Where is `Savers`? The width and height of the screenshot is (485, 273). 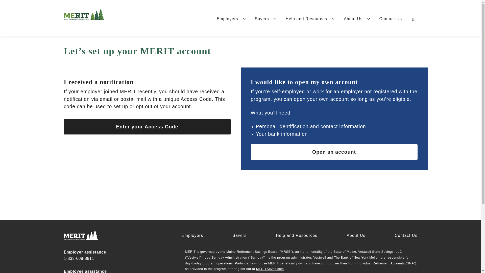
Savers is located at coordinates (239, 236).